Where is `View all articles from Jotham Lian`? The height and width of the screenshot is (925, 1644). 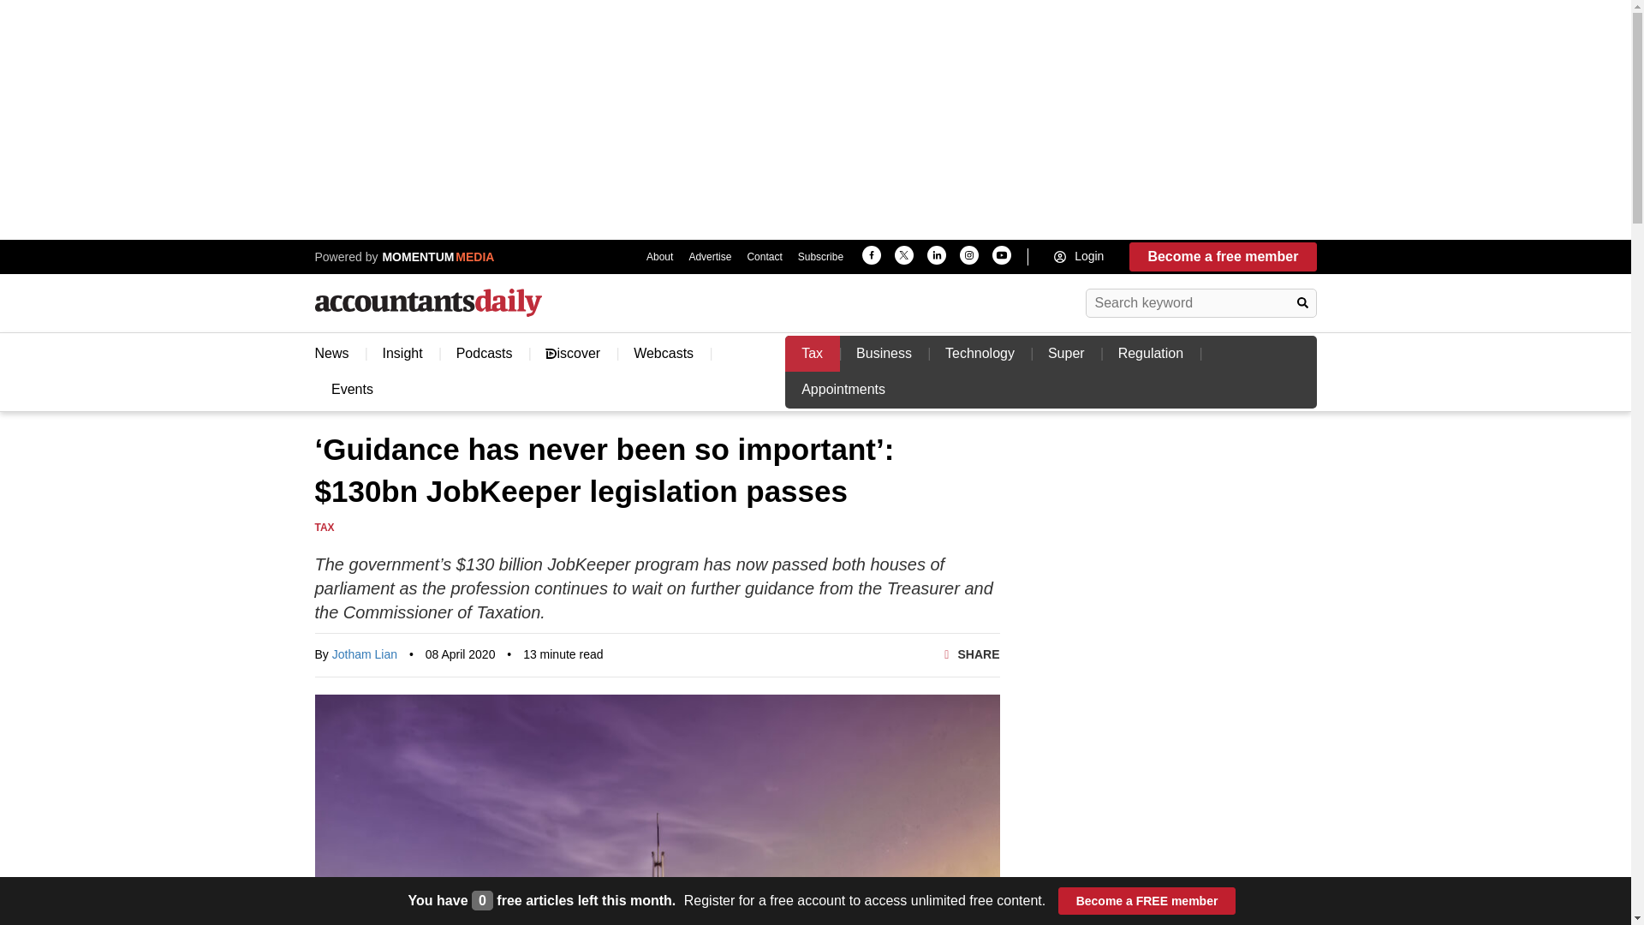
View all articles from Jotham Lian is located at coordinates (365, 654).